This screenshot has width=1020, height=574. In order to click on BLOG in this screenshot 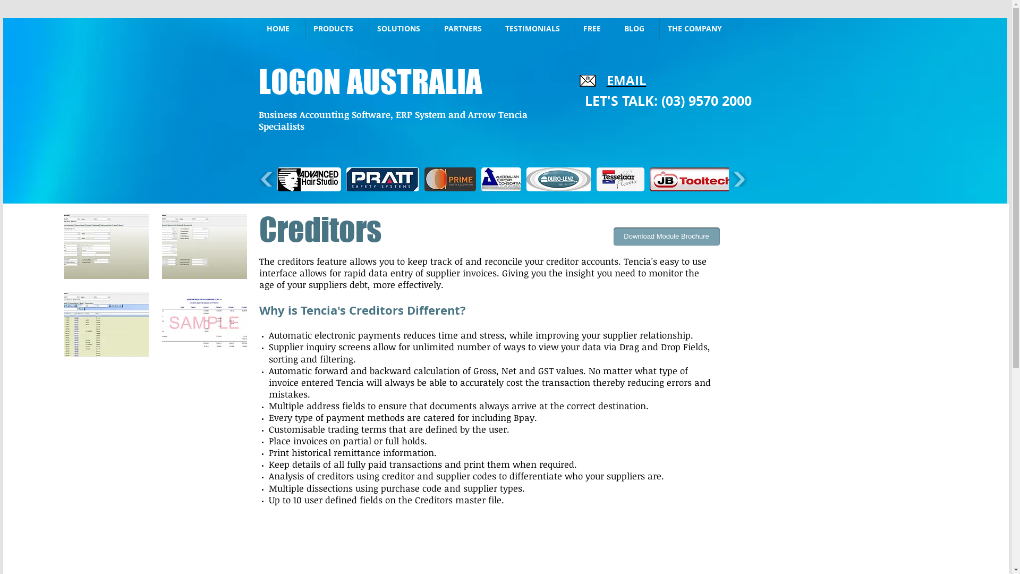, I will do `click(637, 29)`.